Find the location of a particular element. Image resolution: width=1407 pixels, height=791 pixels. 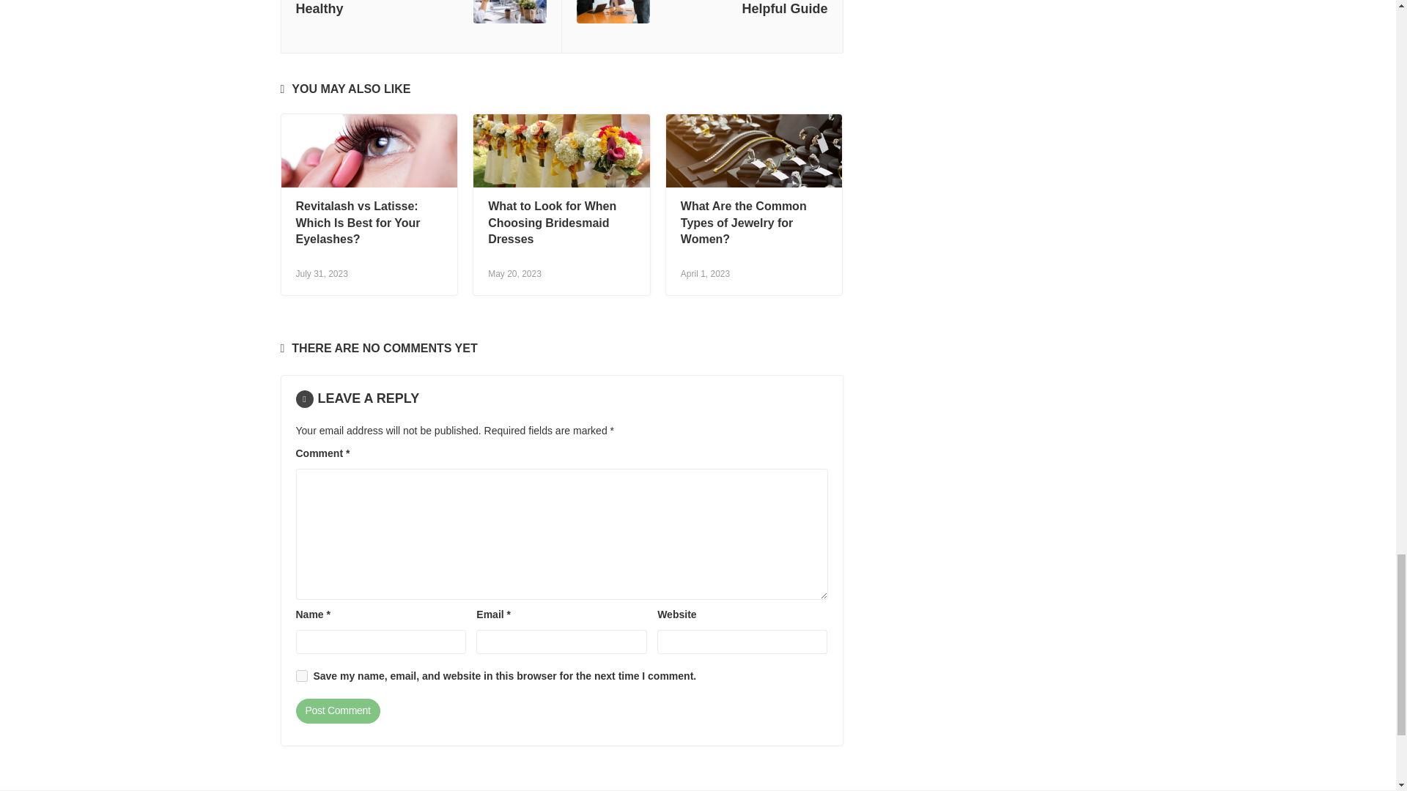

Post Comment is located at coordinates (337, 710).